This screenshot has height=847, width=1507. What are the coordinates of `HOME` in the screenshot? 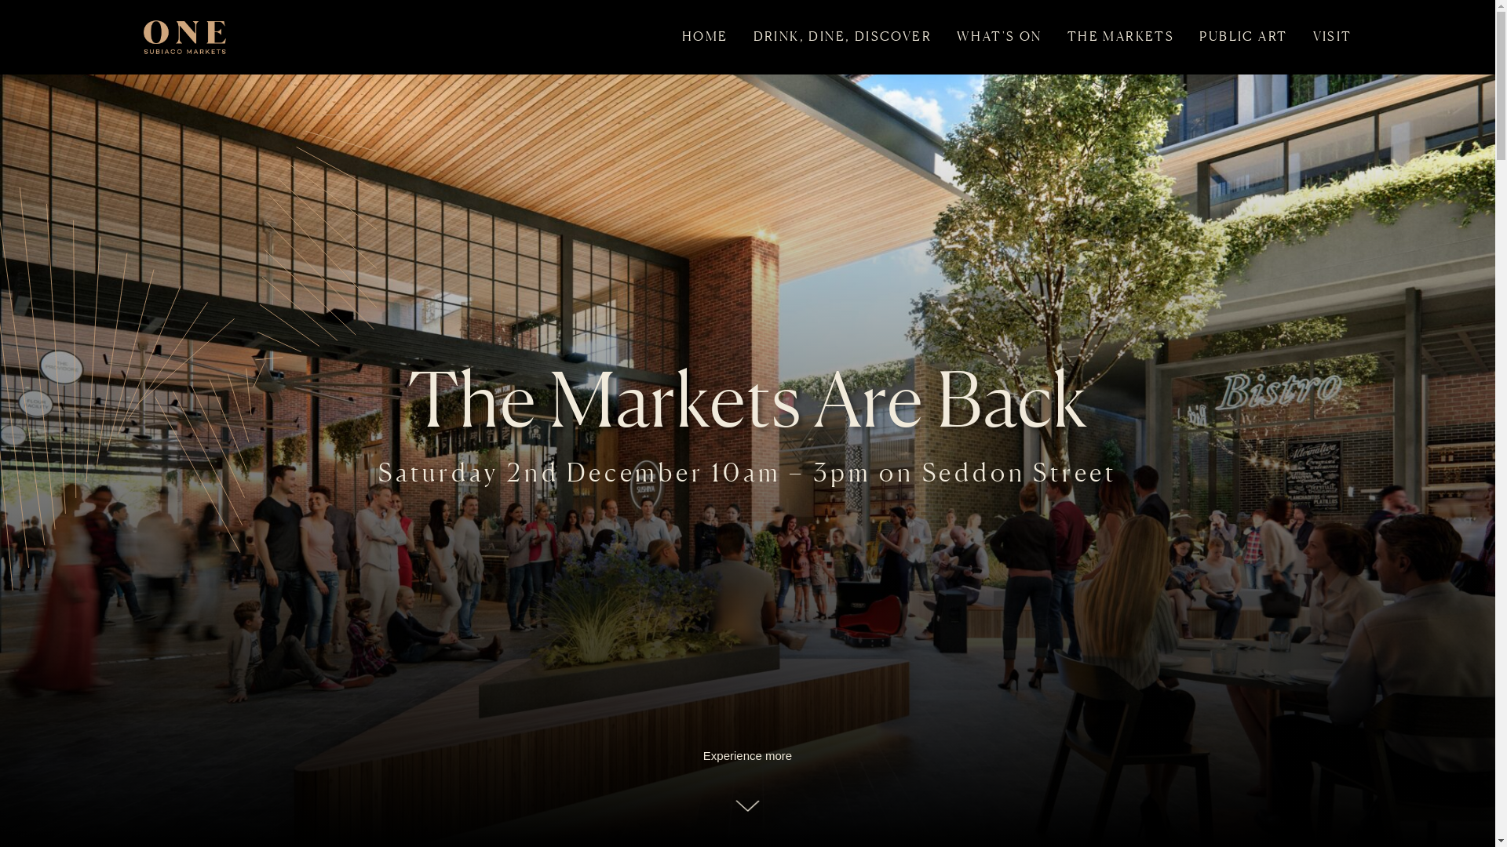 It's located at (705, 36).